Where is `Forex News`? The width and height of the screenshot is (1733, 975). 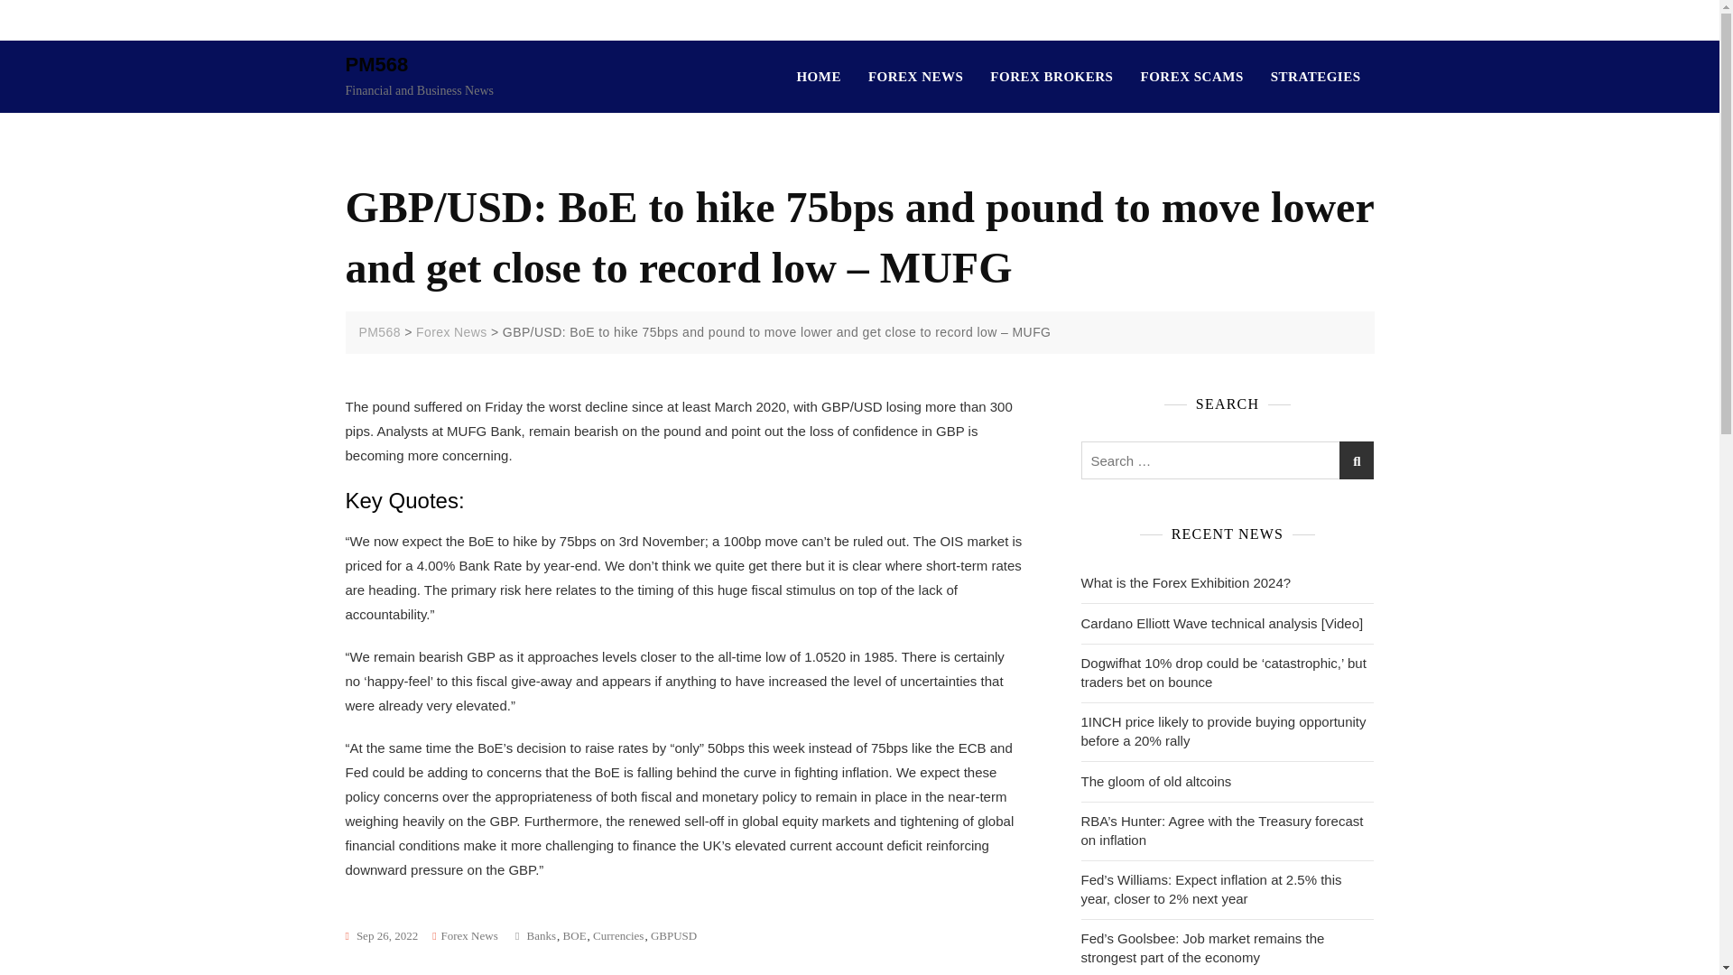 Forex News is located at coordinates (469, 935).